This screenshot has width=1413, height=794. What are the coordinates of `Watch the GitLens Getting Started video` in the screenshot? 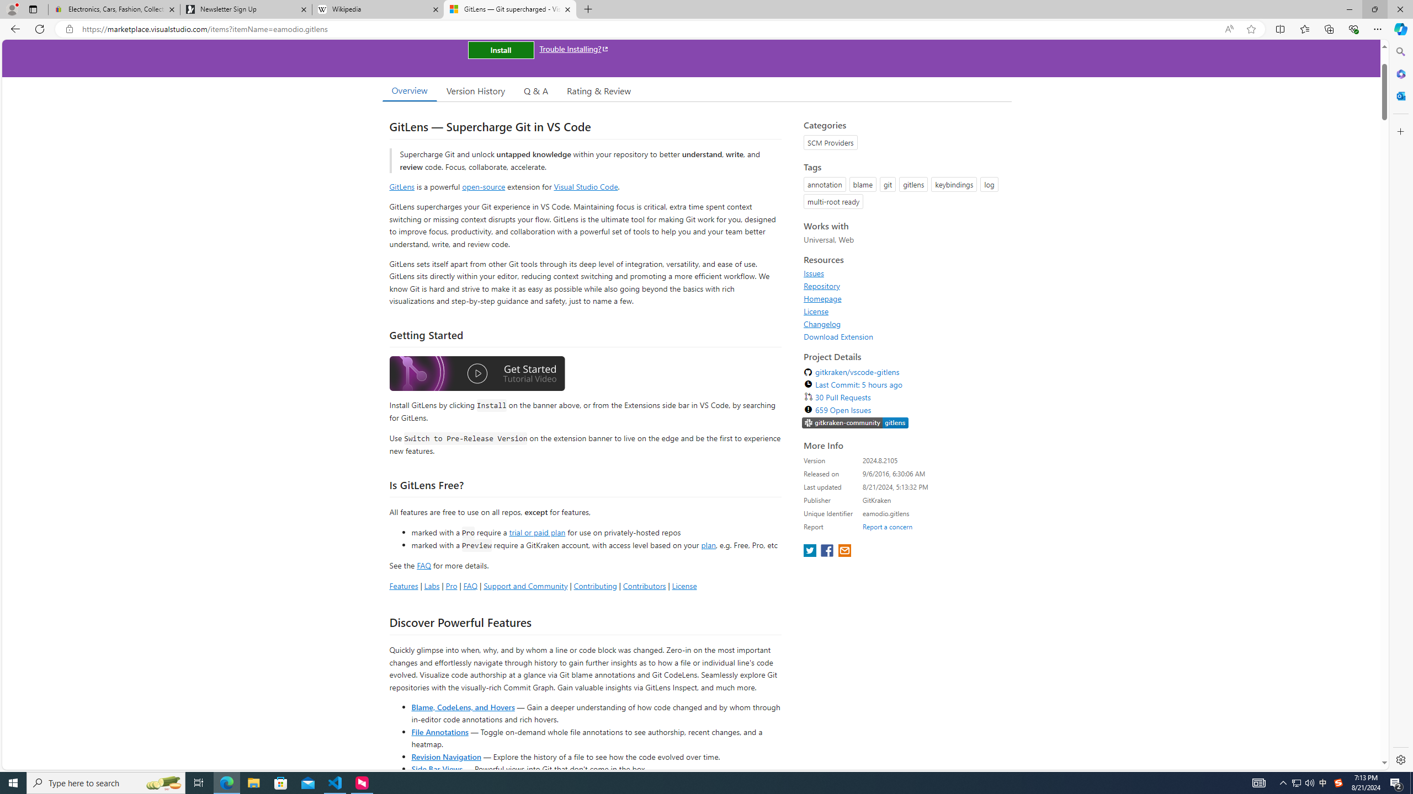 It's located at (477, 374).